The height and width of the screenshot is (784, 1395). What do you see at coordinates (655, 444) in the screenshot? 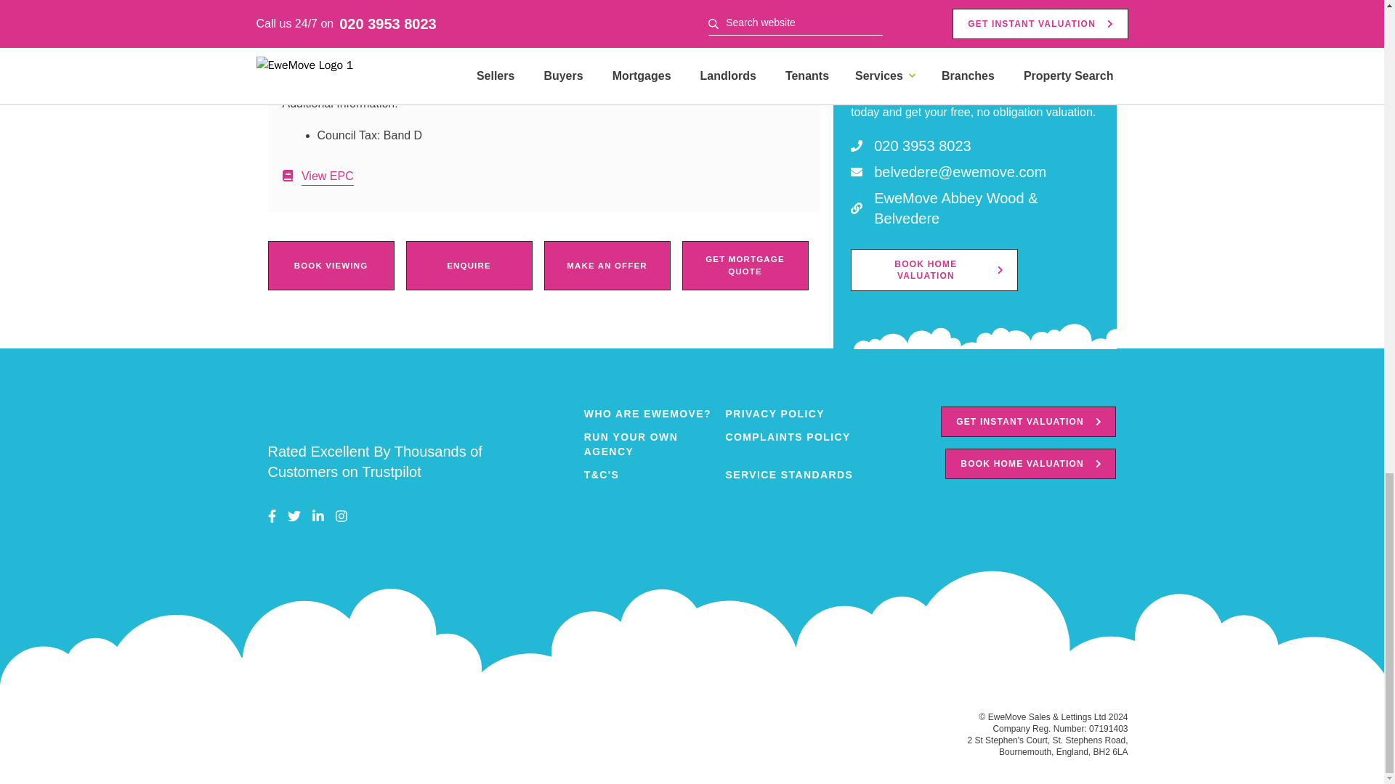
I see `RUN YOUR OWN AGENCY` at bounding box center [655, 444].